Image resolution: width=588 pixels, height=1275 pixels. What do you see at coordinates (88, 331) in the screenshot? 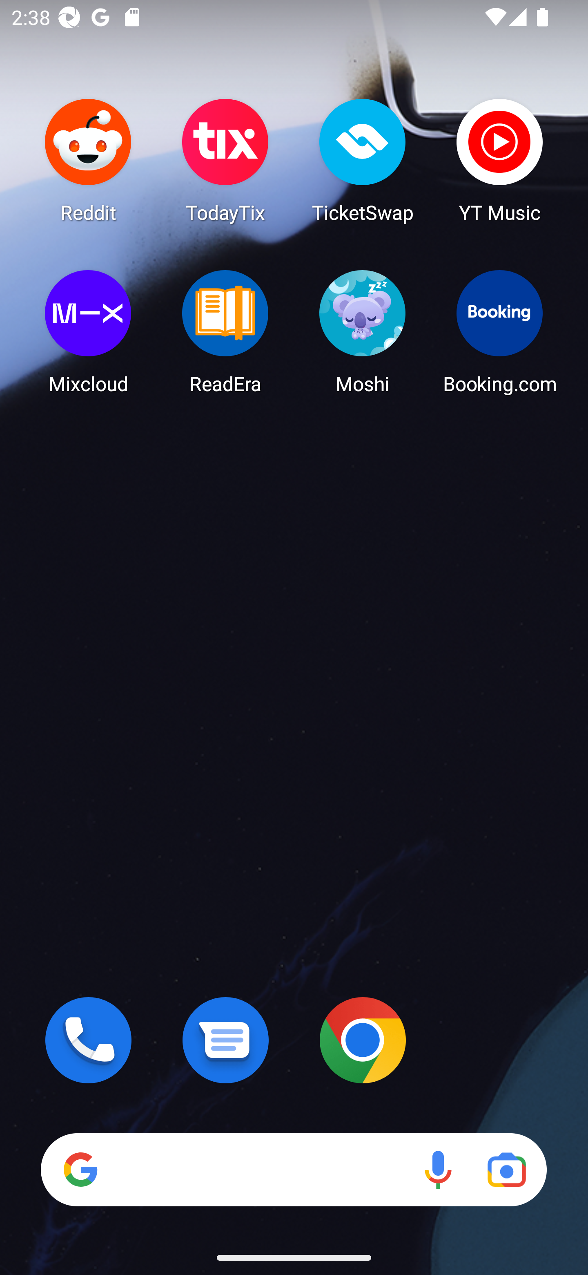
I see `Mixcloud` at bounding box center [88, 331].